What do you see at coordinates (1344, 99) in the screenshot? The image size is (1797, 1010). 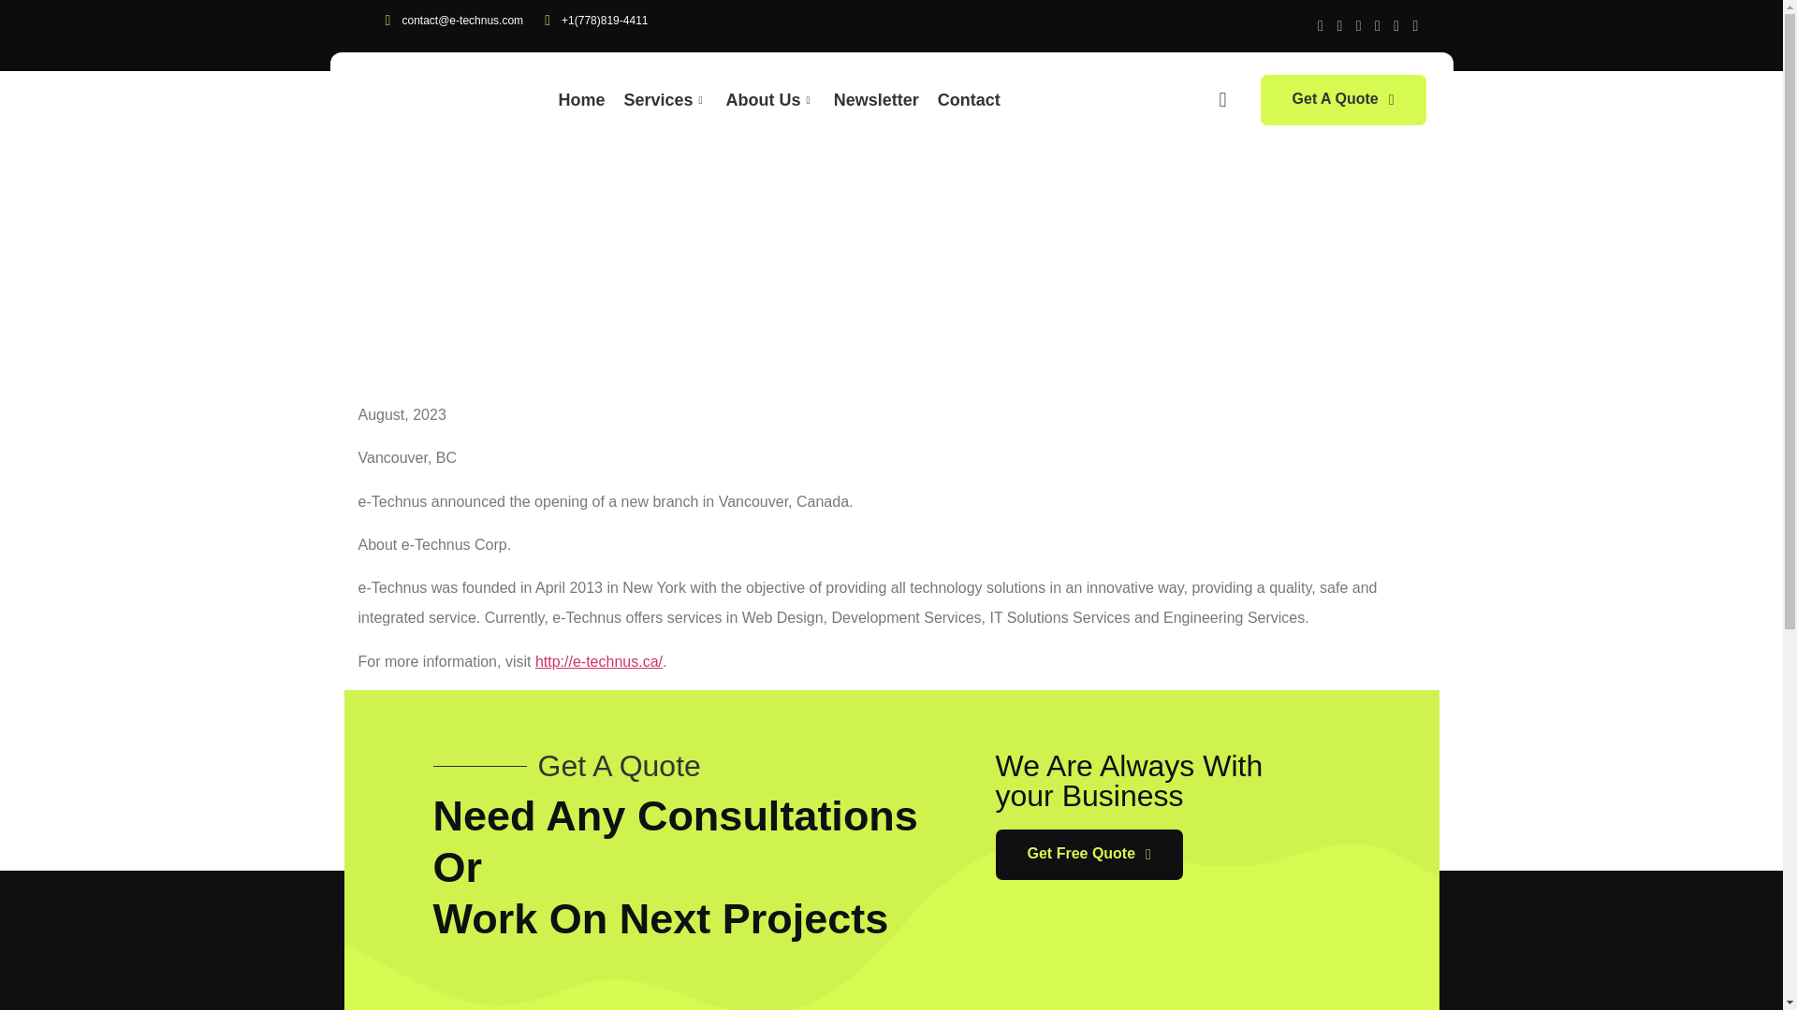 I see `Get A Quote` at bounding box center [1344, 99].